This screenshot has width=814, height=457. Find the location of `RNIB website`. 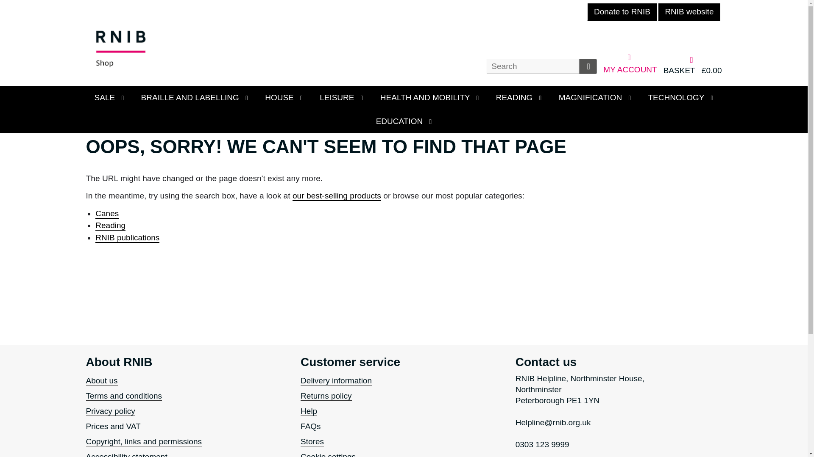

RNIB website is located at coordinates (689, 12).